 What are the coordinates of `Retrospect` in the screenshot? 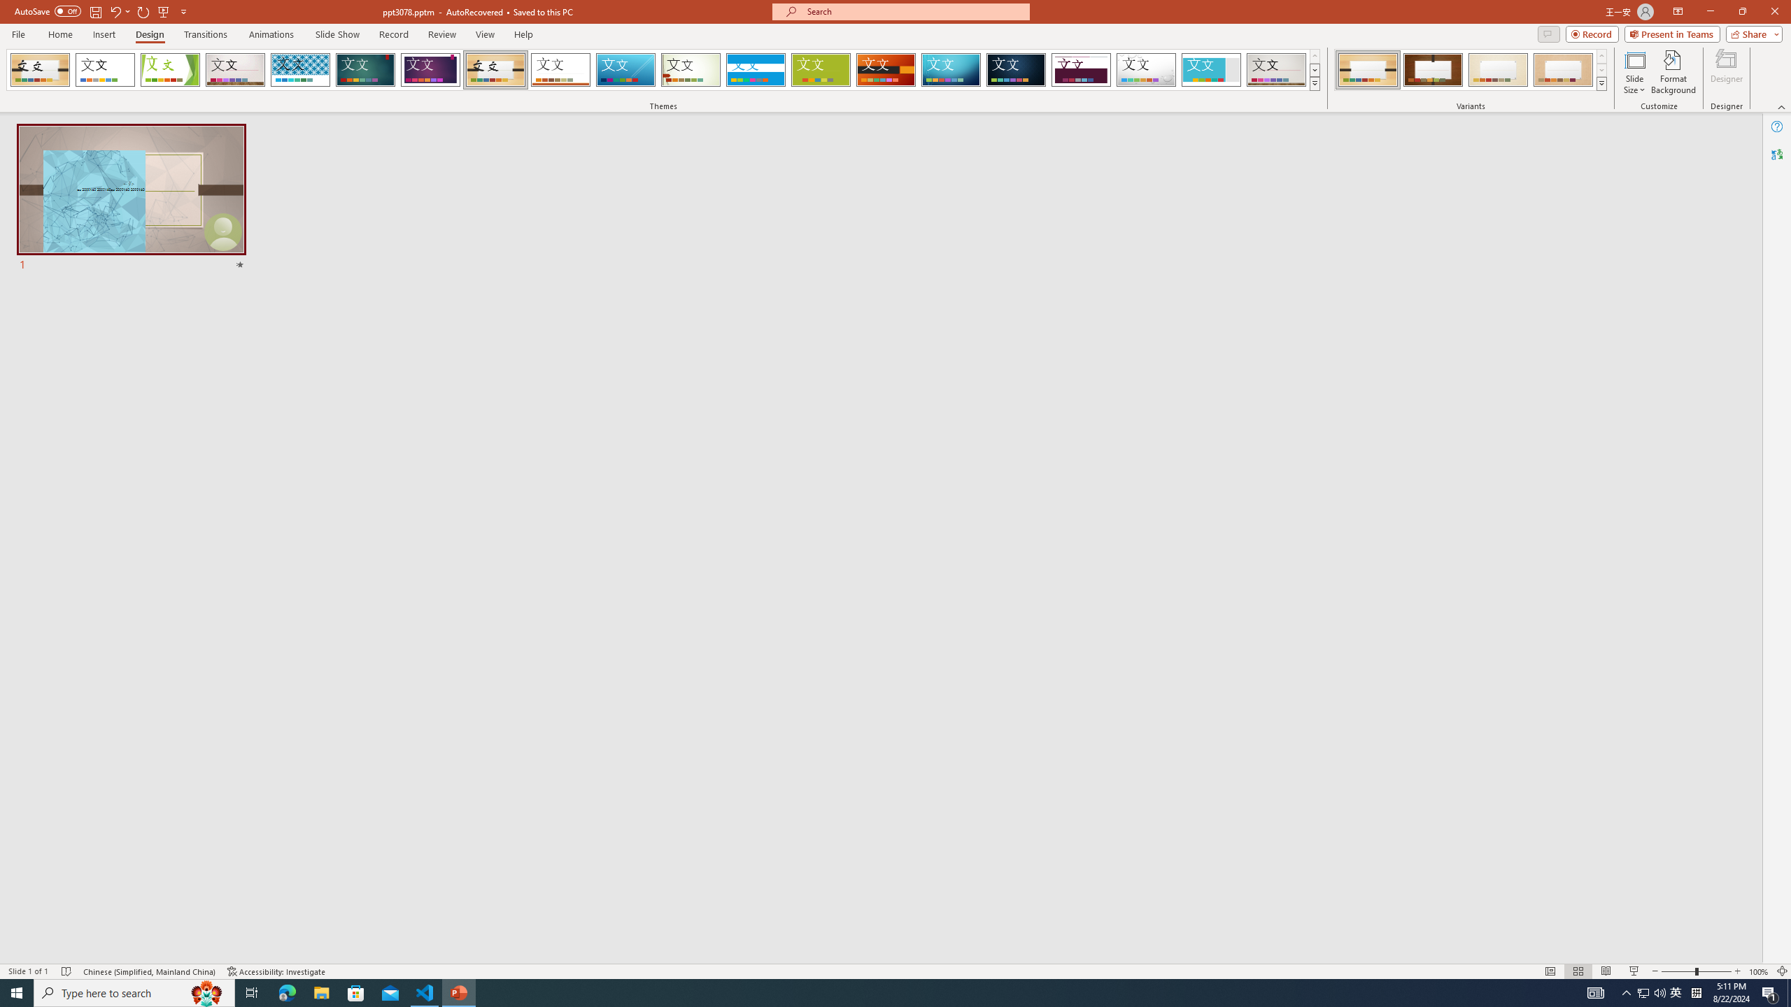 It's located at (560, 70).